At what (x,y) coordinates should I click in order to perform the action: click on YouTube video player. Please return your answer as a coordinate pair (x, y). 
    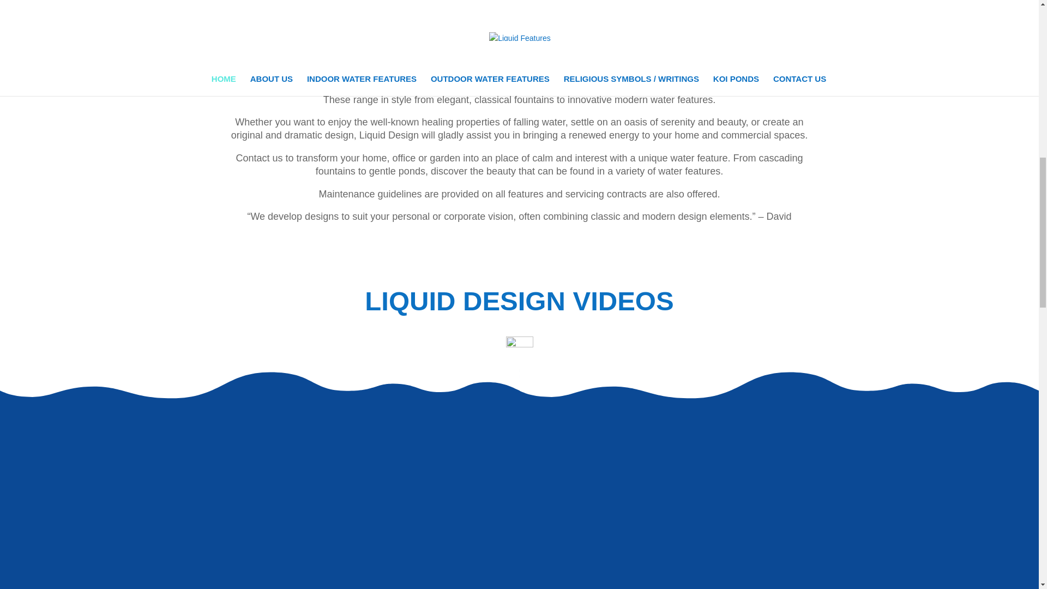
    Looking at the image, I should click on (363, 522).